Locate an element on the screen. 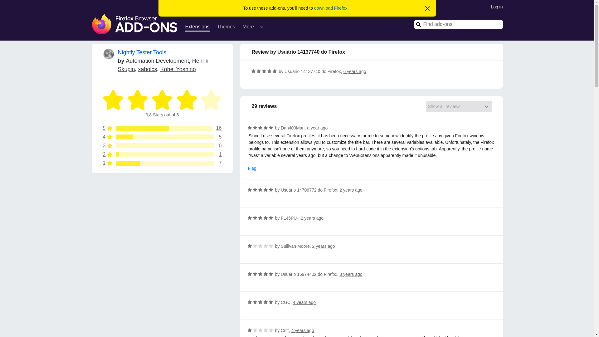  There are no three-star reviews is located at coordinates (162, 163).